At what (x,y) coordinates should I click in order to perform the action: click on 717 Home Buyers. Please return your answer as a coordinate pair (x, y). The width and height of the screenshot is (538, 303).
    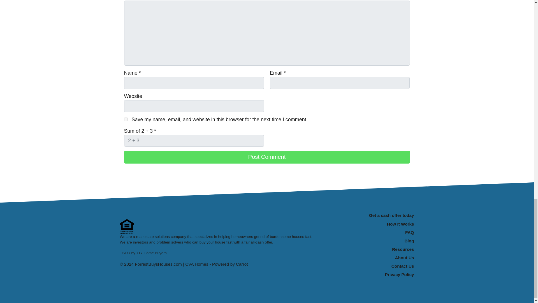
    Looking at the image, I should click on (151, 253).